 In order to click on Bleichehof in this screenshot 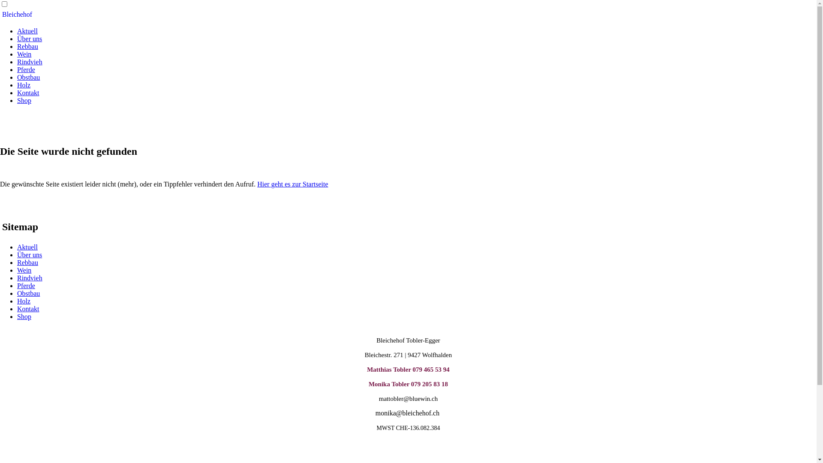, I will do `click(17, 15)`.